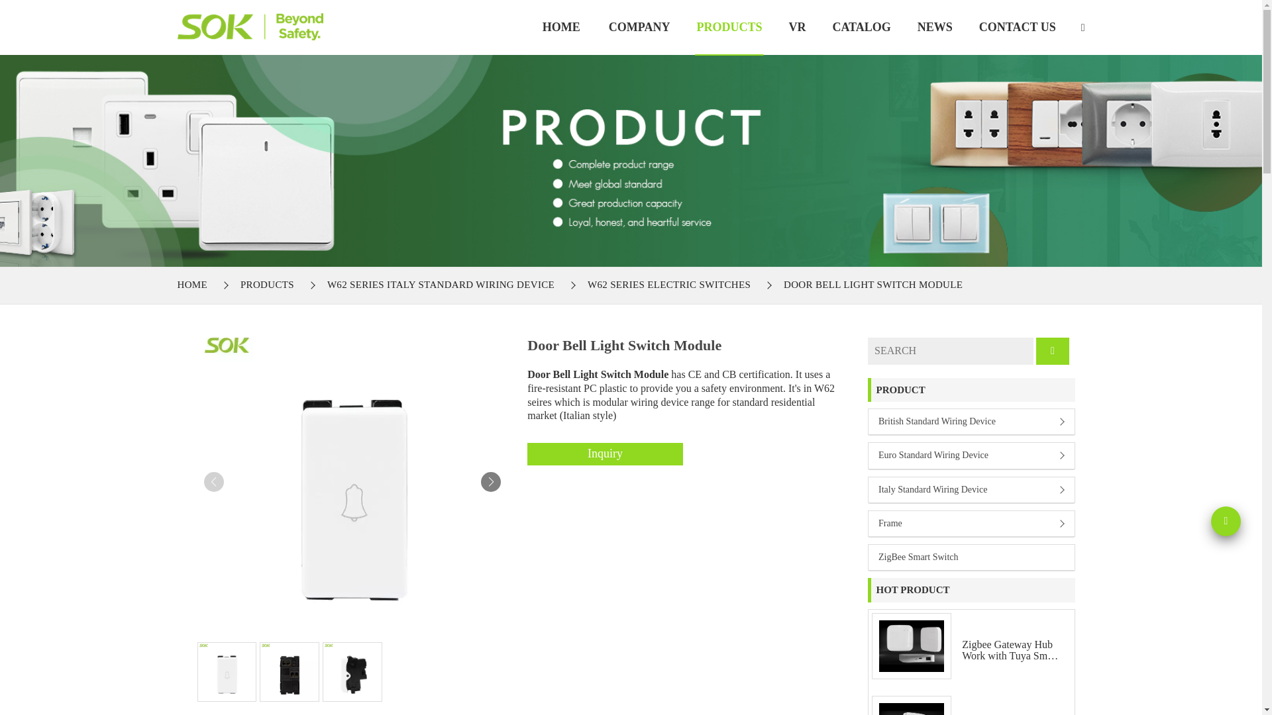  Describe the element at coordinates (561, 27) in the screenshot. I see `Door Bell Light Switch Module-W62 Series Electric Switches` at that location.